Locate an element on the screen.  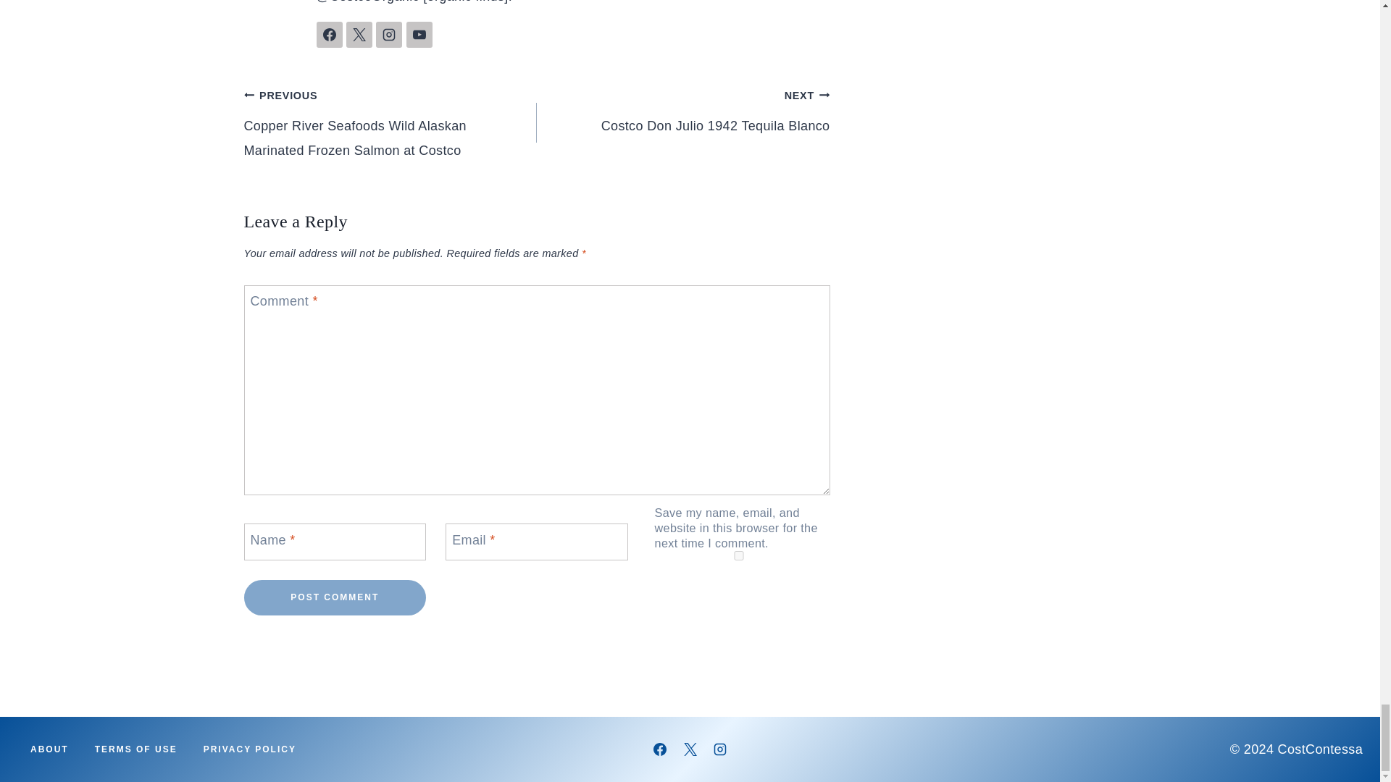
Follow Marie on Facebook is located at coordinates (329, 35).